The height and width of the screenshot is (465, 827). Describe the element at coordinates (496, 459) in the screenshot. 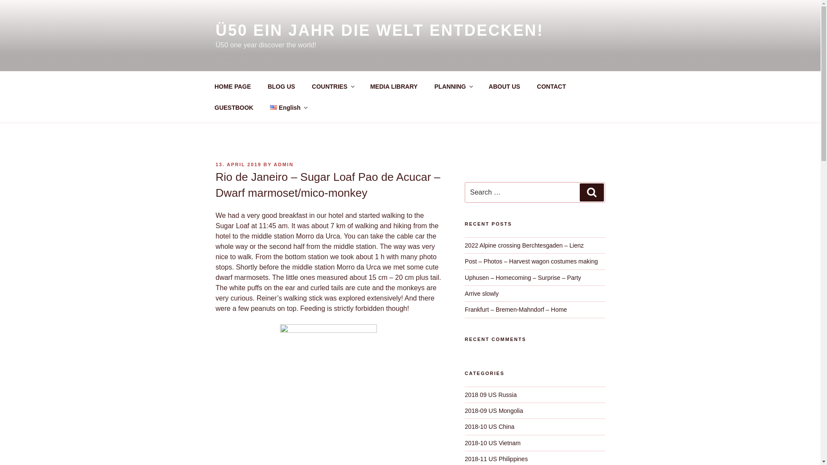

I see `2018-11 Philippinen` at that location.